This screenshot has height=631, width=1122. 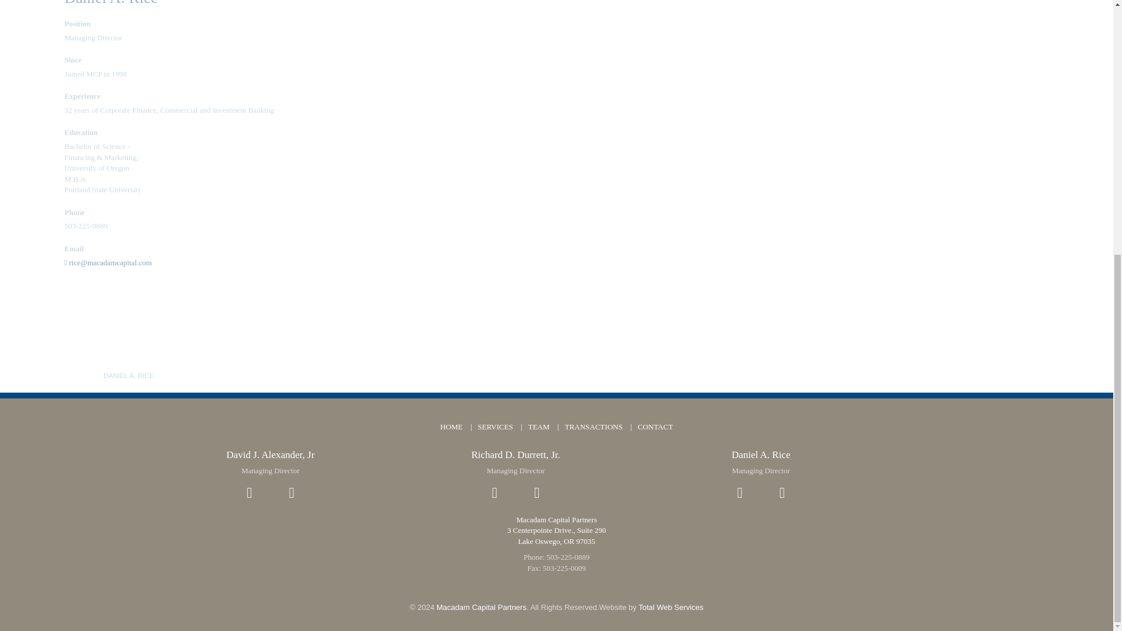 I want to click on Daniel A. Rice, so click(x=761, y=455).